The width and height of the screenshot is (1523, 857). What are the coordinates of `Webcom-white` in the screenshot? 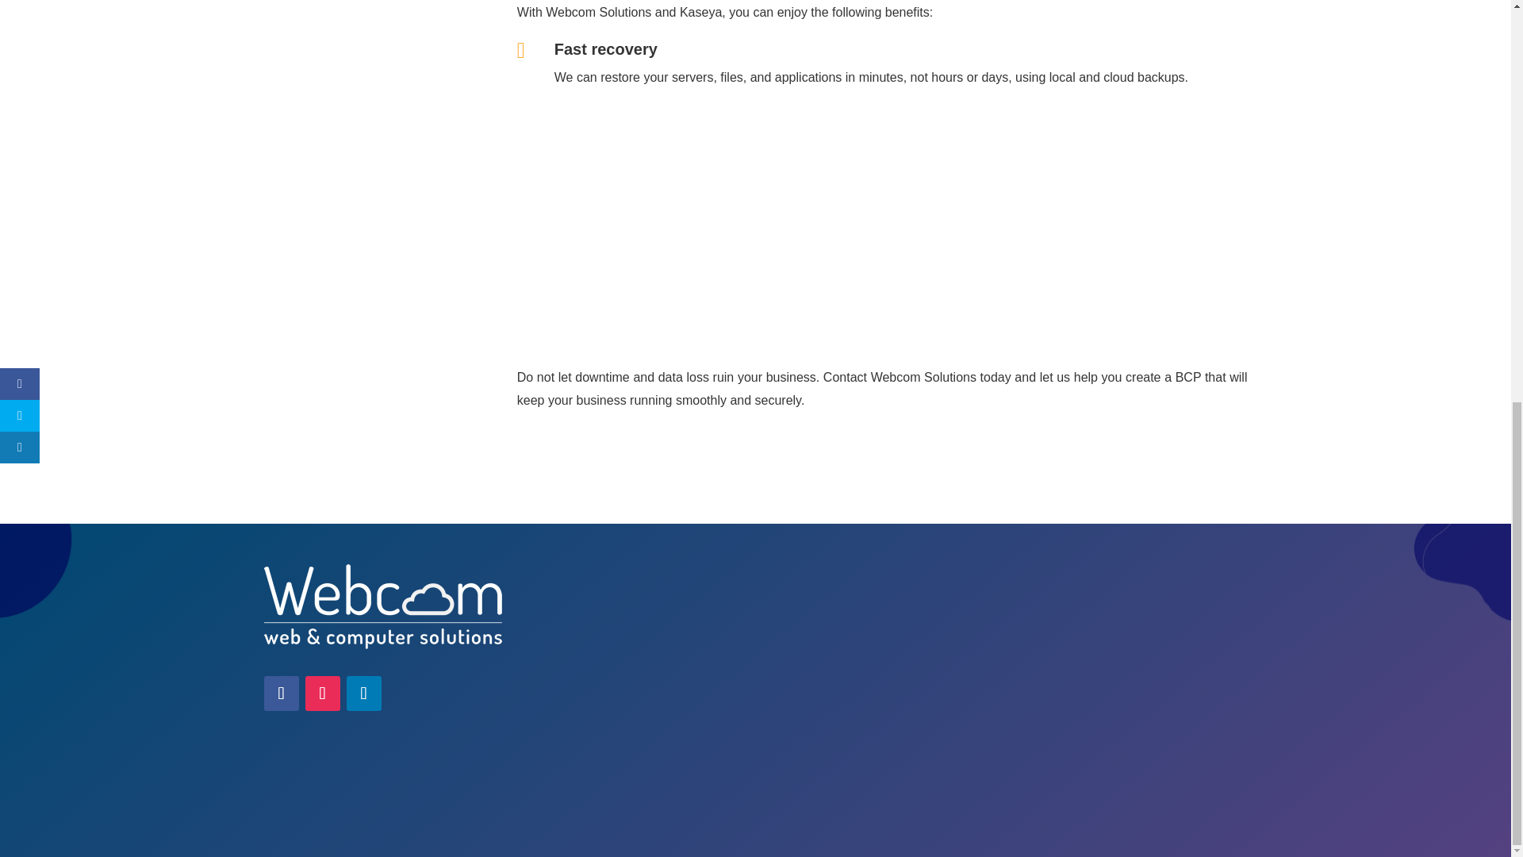 It's located at (382, 606).